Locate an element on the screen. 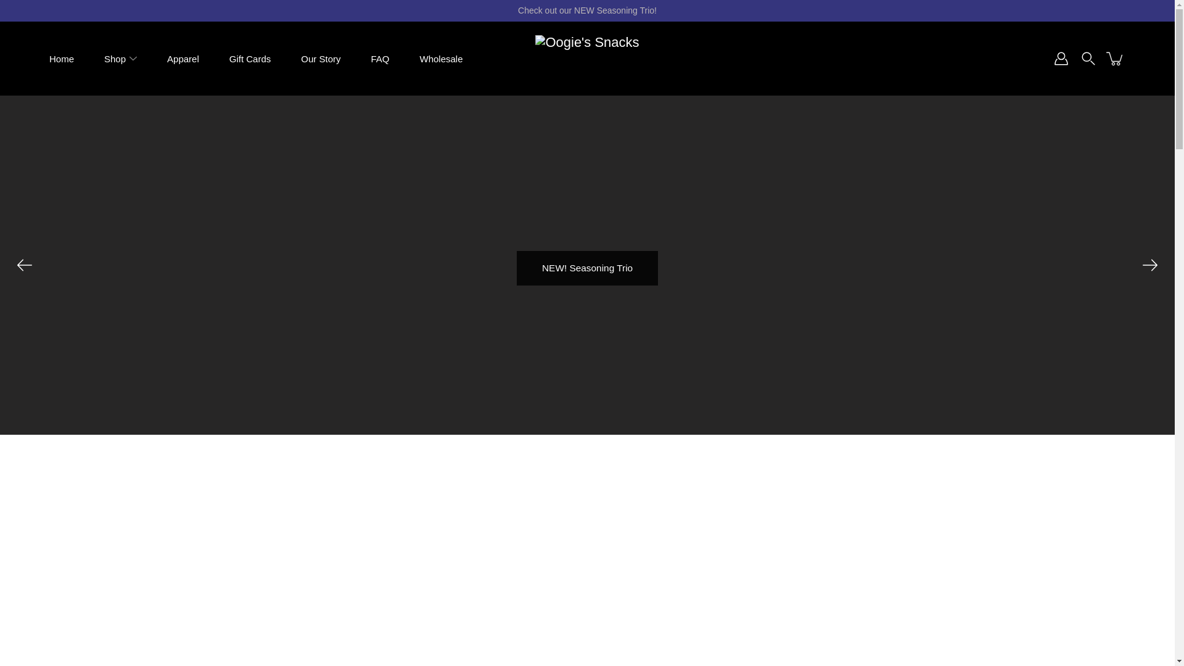  Our Story is located at coordinates (321, 58).